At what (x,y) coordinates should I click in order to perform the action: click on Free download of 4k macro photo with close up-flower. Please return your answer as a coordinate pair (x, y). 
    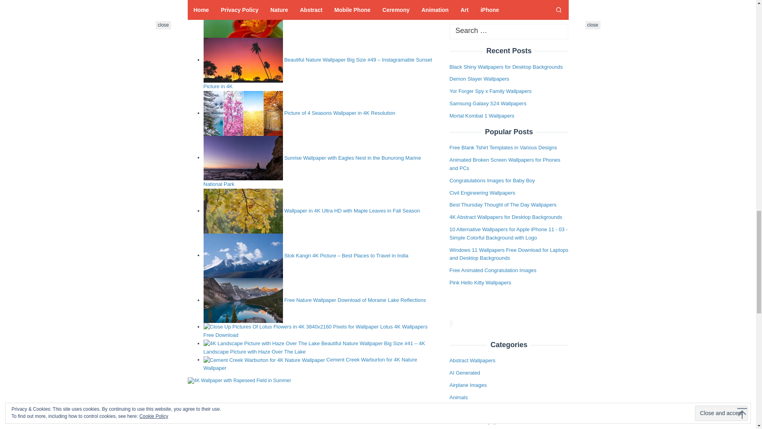
    Looking at the image, I should click on (243, 19).